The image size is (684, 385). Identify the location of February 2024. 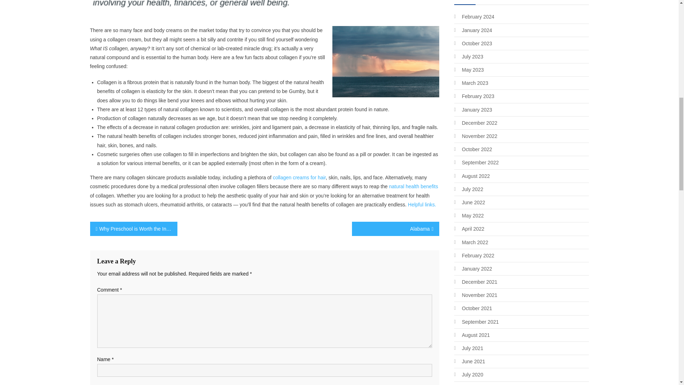
(474, 16).